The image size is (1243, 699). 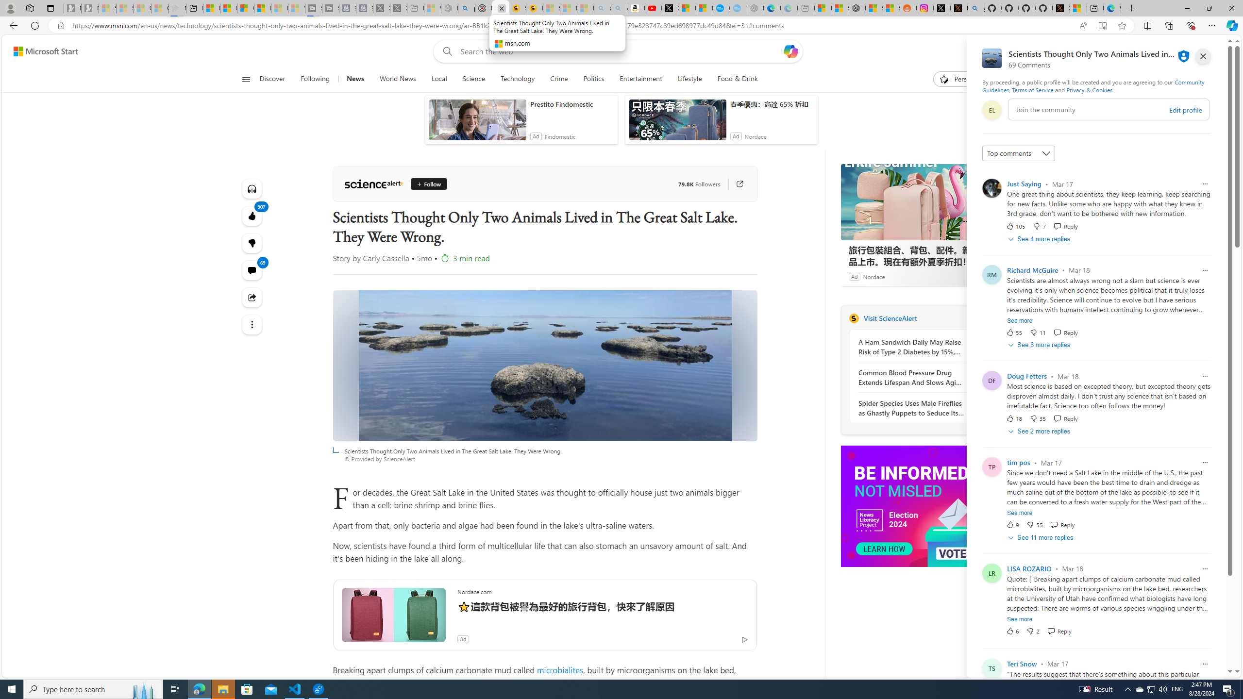 I want to click on Michelle Starr, Senior Journalist at ScienceAlert, so click(x=534, y=8).